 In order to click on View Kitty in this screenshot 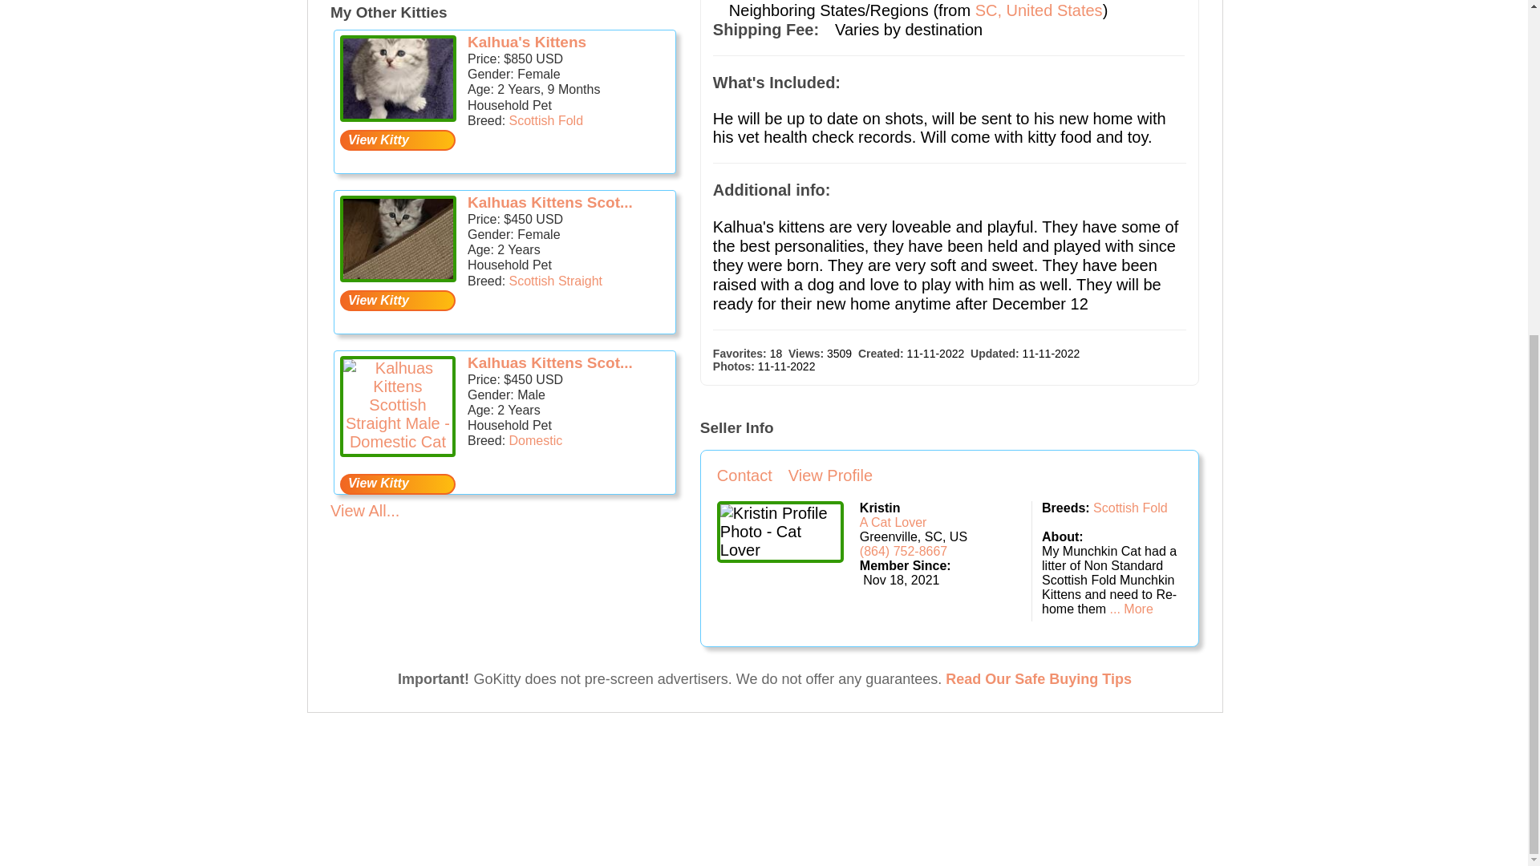, I will do `click(398, 484)`.